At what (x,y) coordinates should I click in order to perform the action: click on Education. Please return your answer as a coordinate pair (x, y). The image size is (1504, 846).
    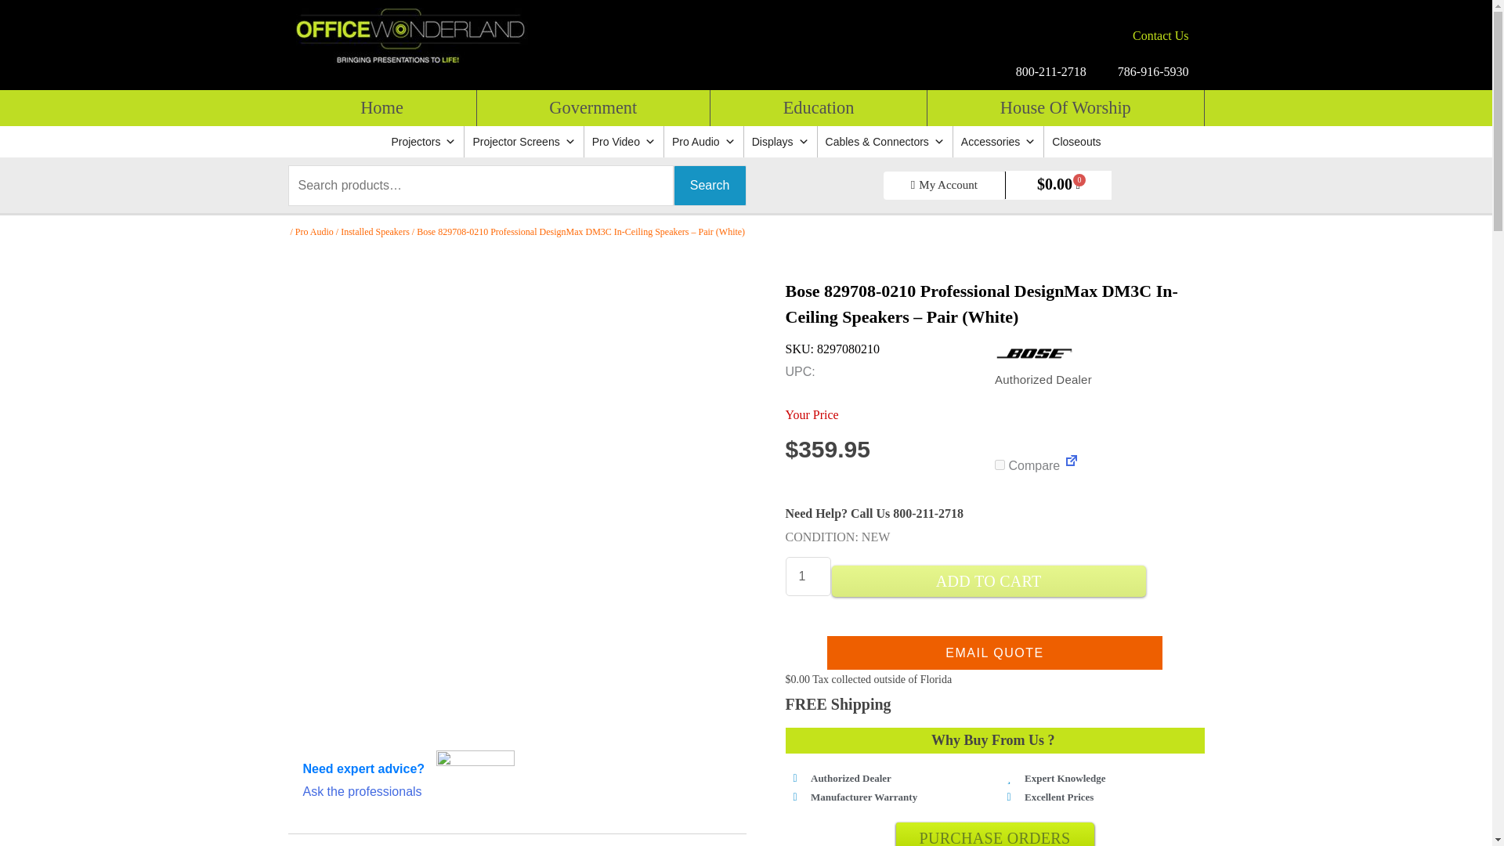
    Looking at the image, I should click on (818, 107).